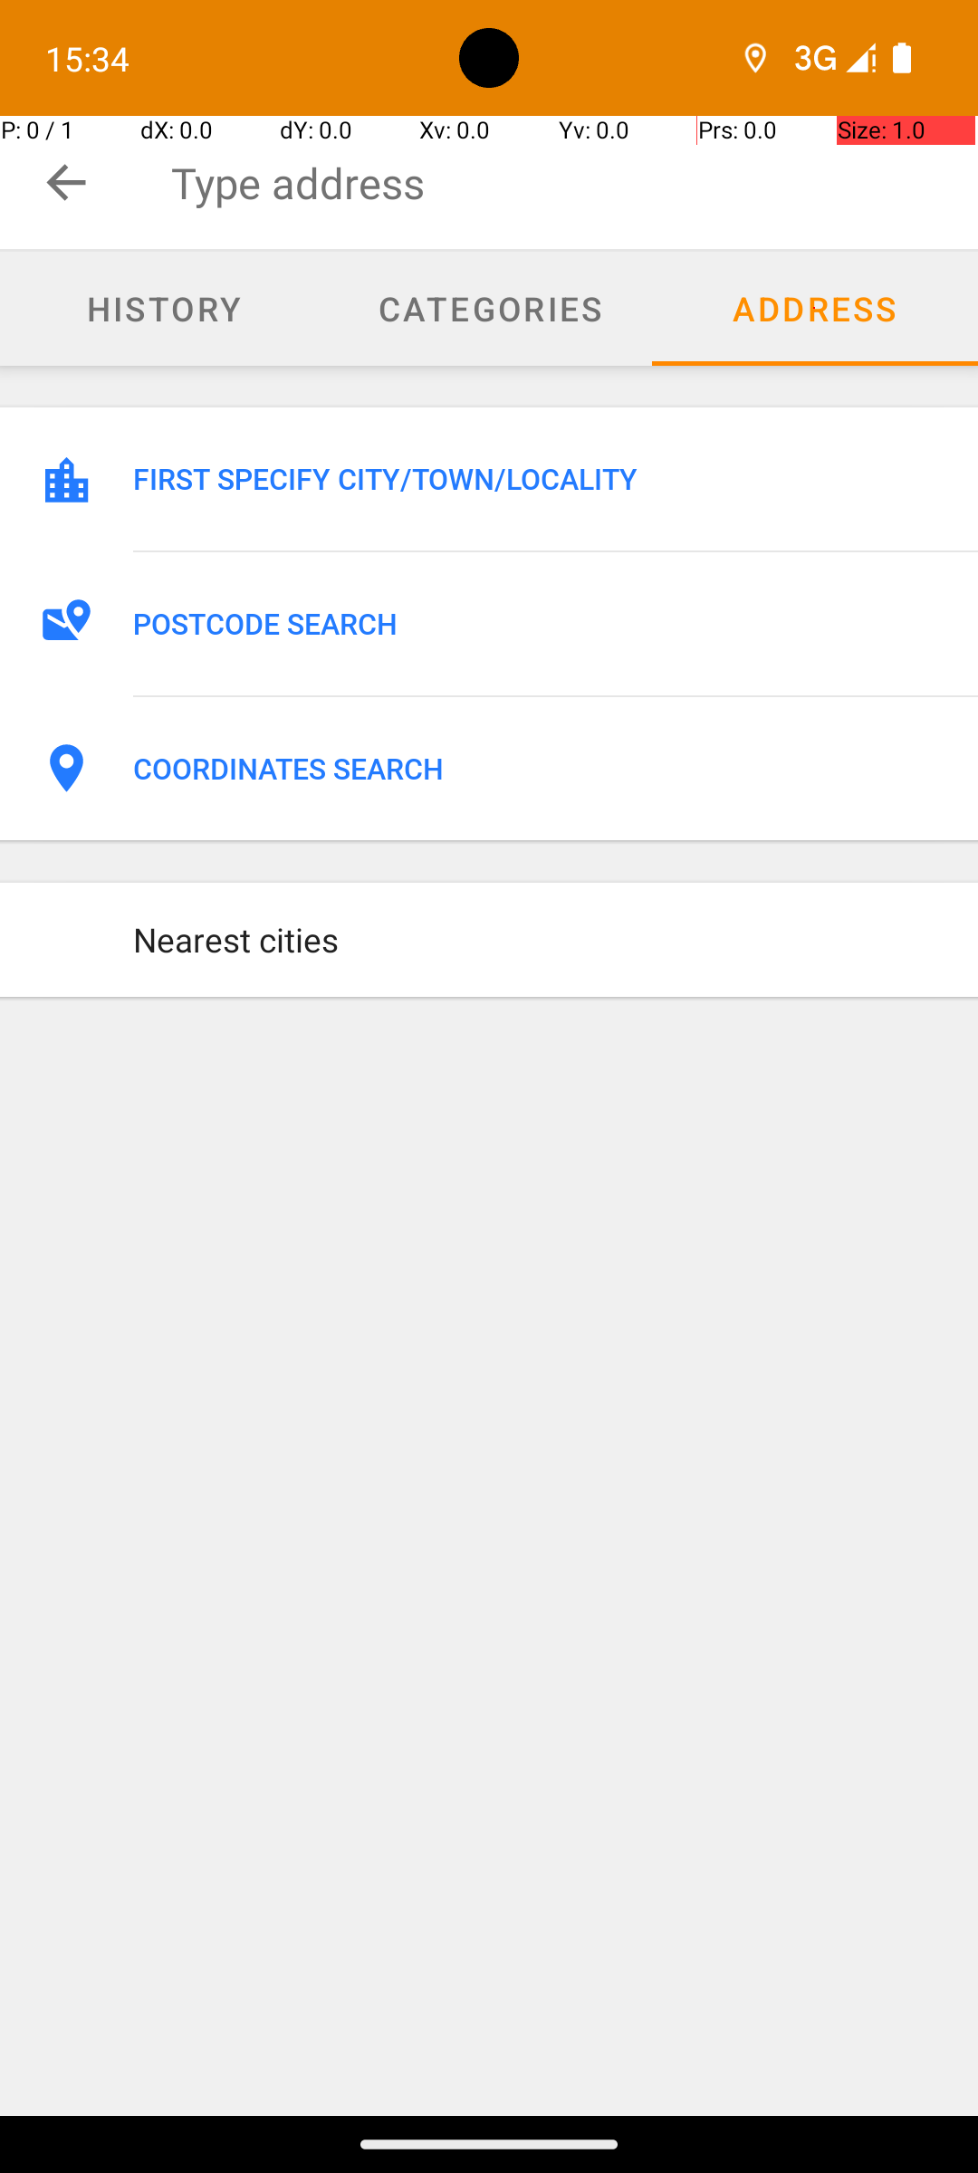  What do you see at coordinates (489, 308) in the screenshot?
I see `CATEGORIES` at bounding box center [489, 308].